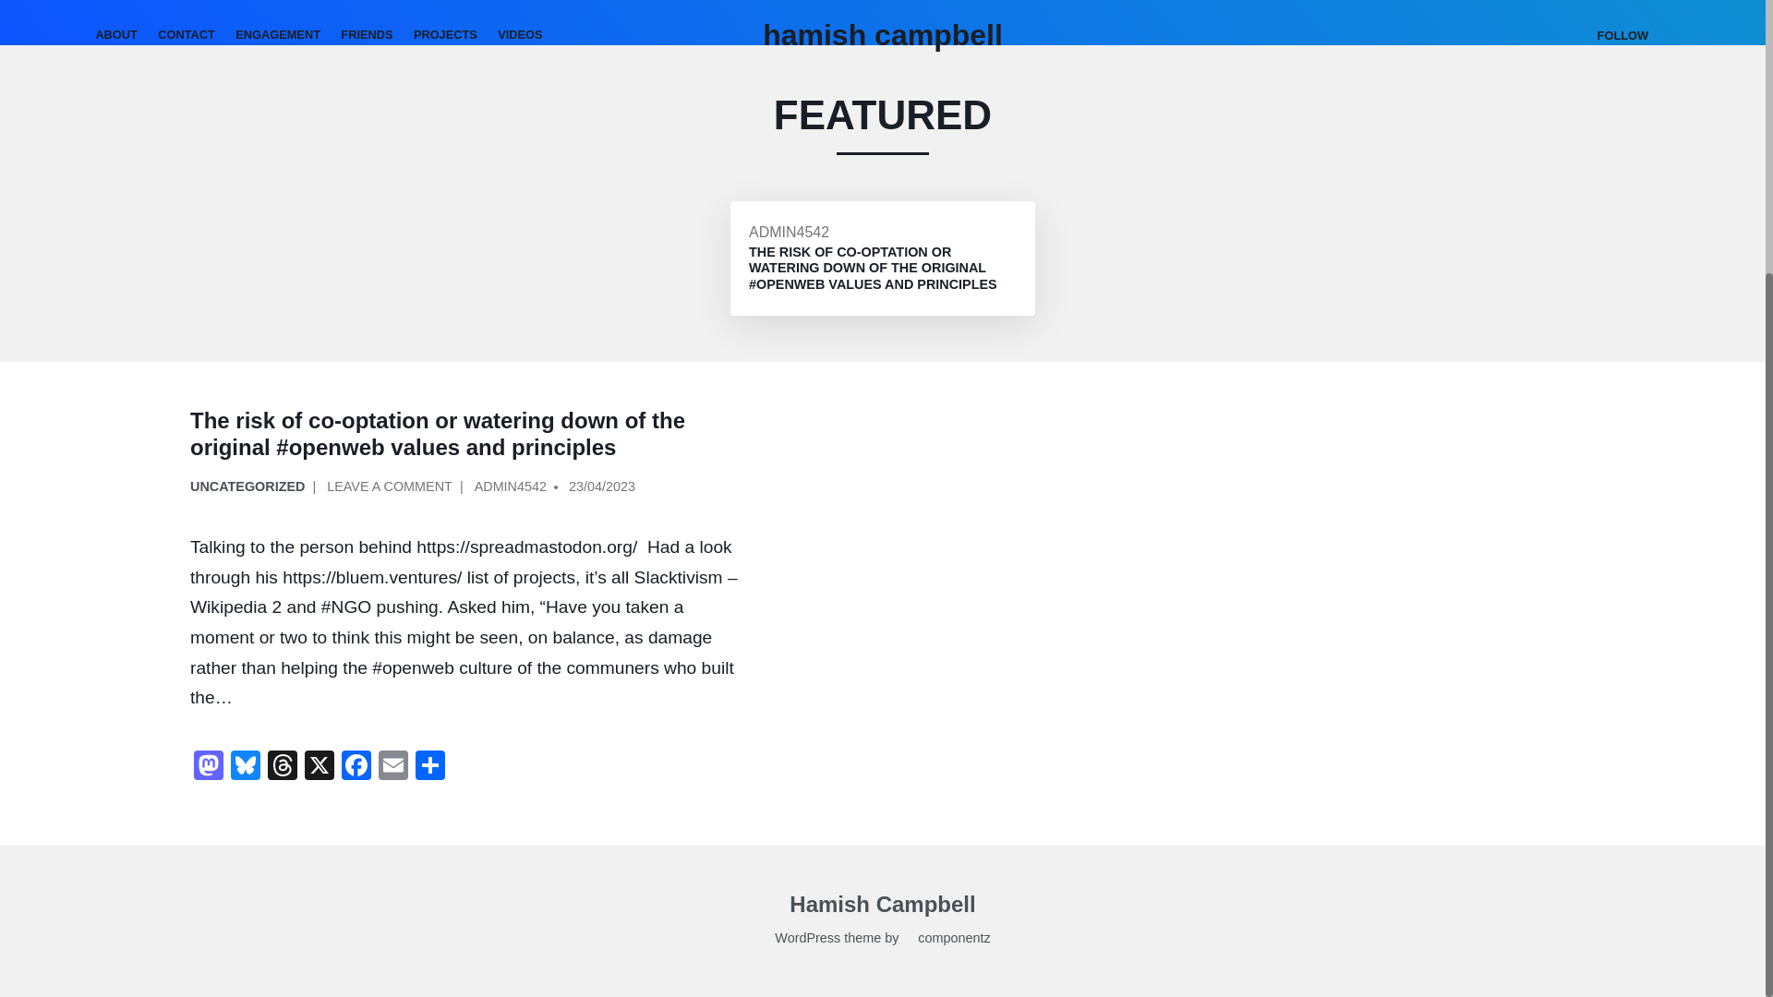 This screenshot has width=1773, height=997. I want to click on Facebook, so click(356, 767).